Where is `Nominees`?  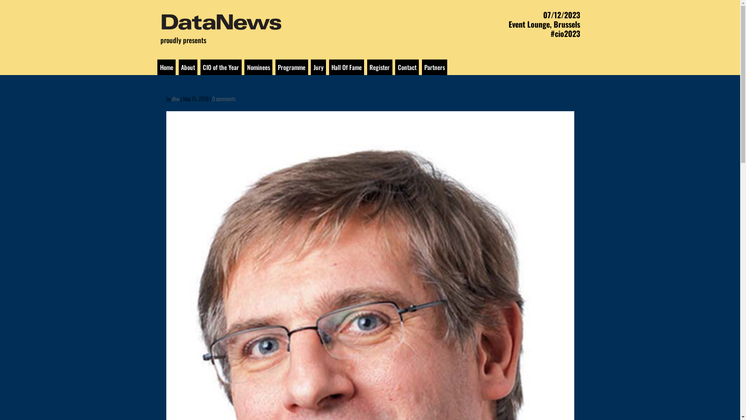 Nominees is located at coordinates (258, 67).